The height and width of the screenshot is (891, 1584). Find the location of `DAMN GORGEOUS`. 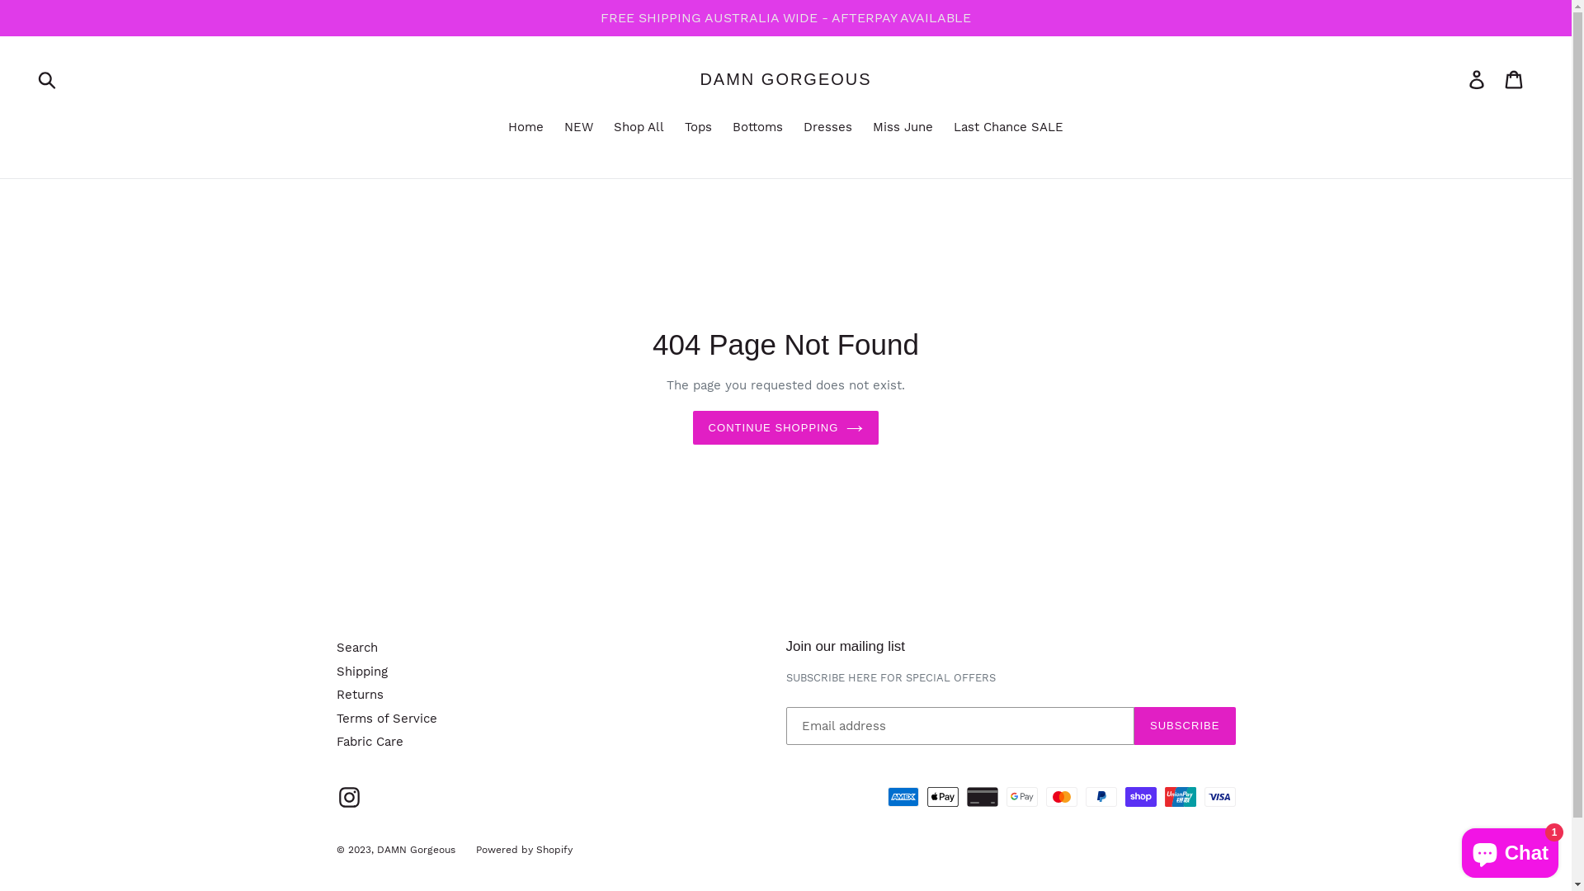

DAMN GORGEOUS is located at coordinates (785, 79).